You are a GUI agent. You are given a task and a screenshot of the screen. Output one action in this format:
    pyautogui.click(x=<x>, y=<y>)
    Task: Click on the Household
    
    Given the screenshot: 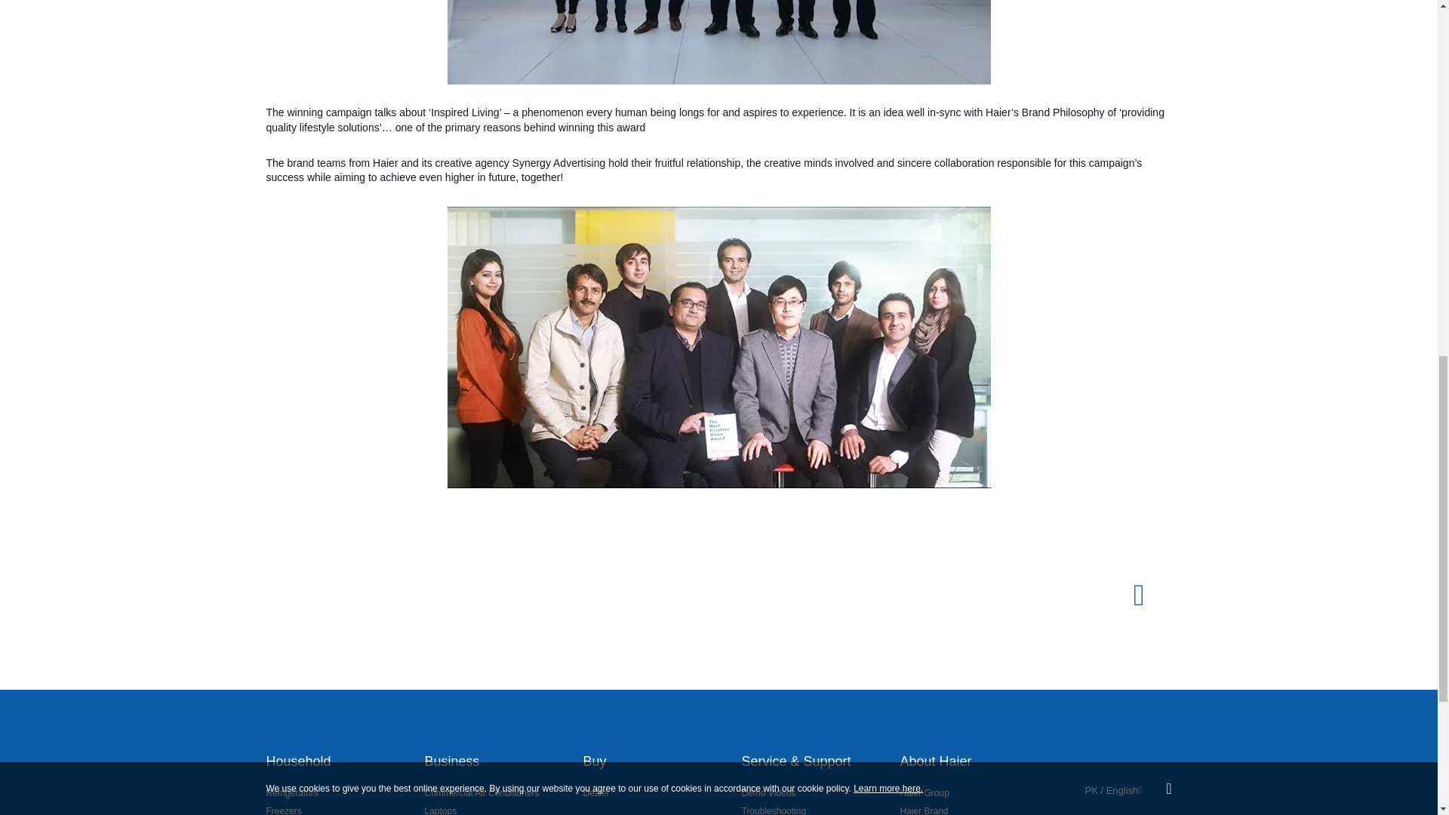 What is the action you would take?
    pyautogui.click(x=297, y=761)
    